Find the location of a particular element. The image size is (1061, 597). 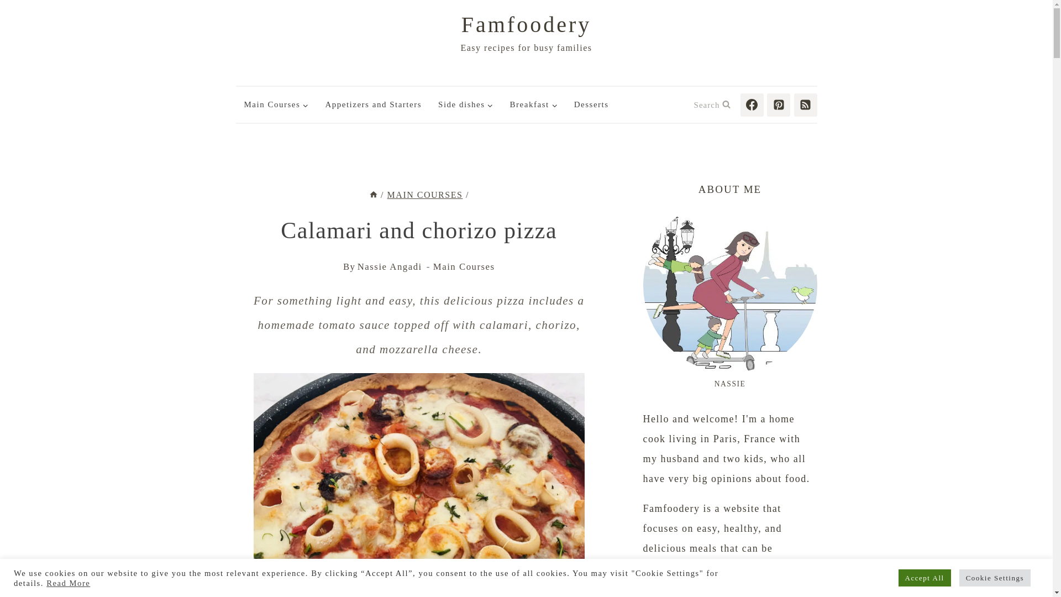

Nassie Angadi is located at coordinates (390, 266).